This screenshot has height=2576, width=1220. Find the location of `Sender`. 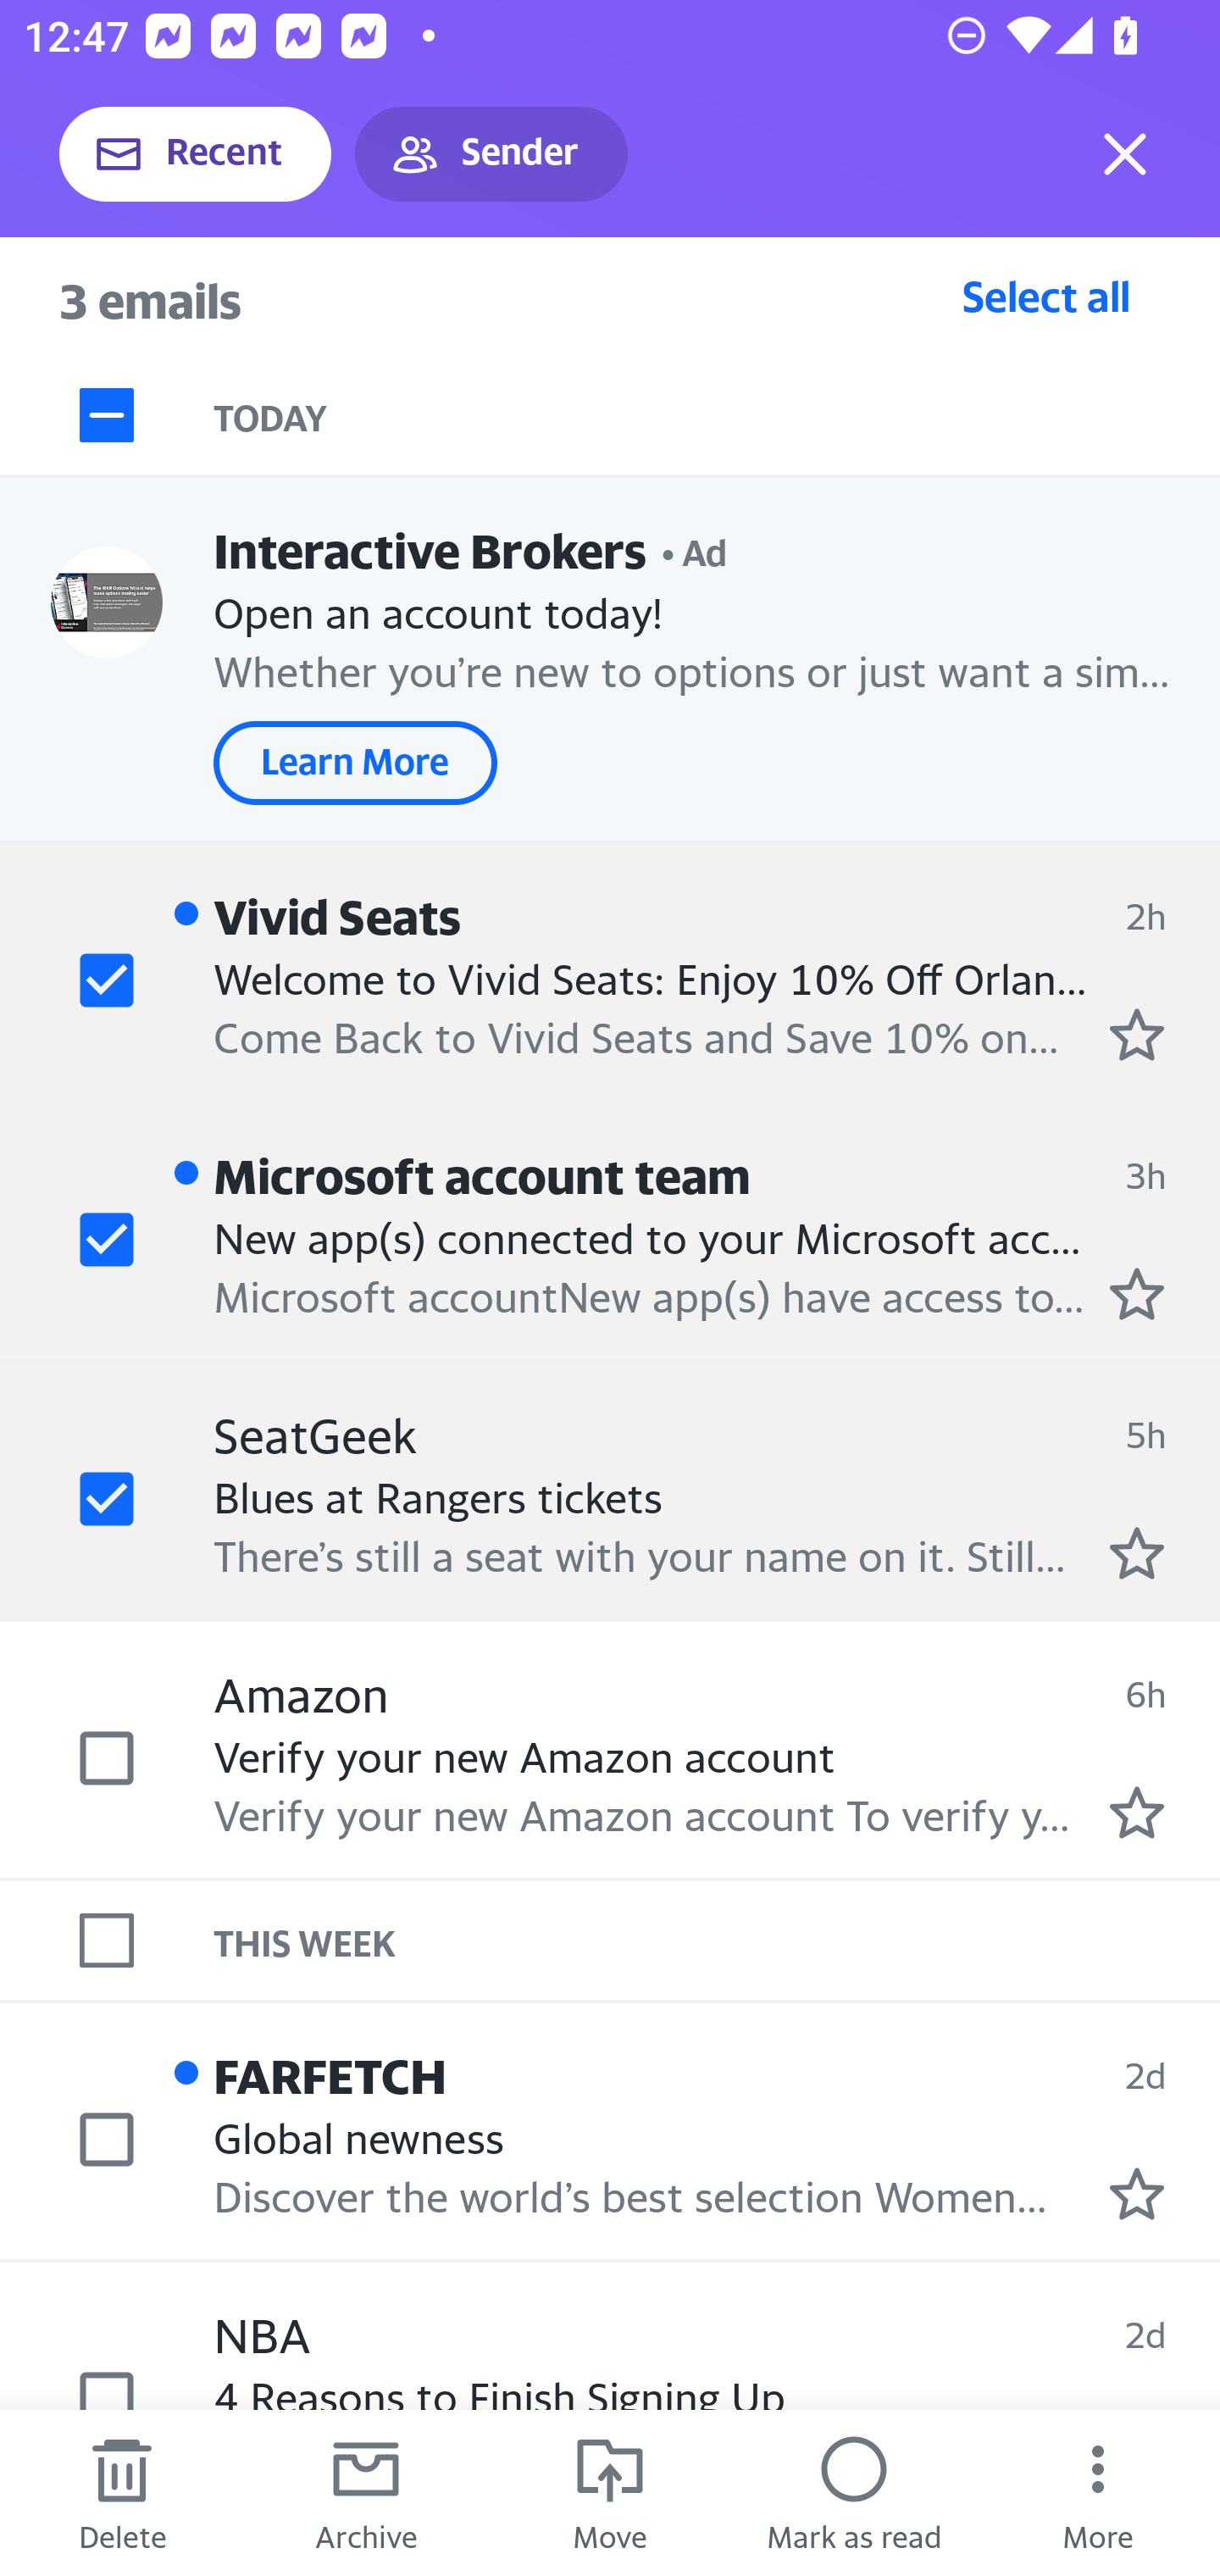

Sender is located at coordinates (491, 154).